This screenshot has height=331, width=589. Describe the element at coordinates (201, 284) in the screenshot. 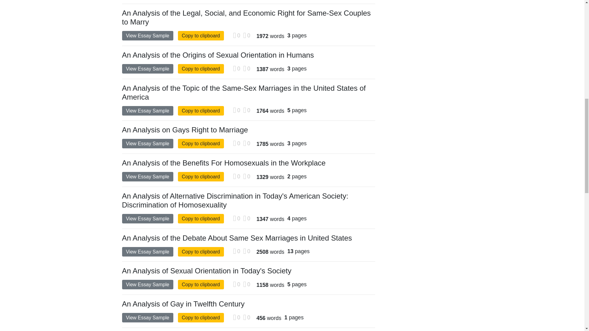

I see `Copy to clipboard` at that location.